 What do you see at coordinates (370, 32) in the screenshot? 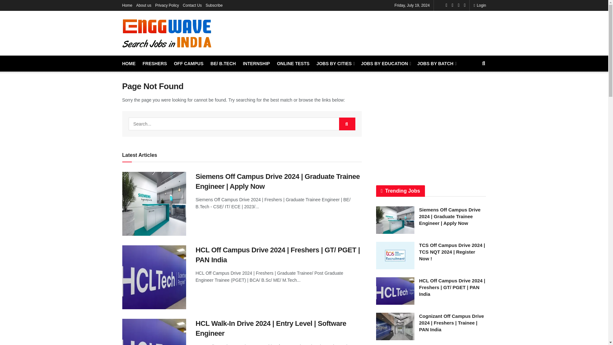
I see `Advertisement` at bounding box center [370, 32].